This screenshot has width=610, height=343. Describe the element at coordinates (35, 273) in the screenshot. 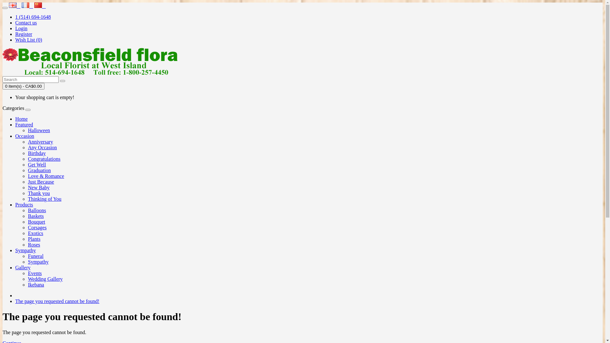

I see `Events` at that location.